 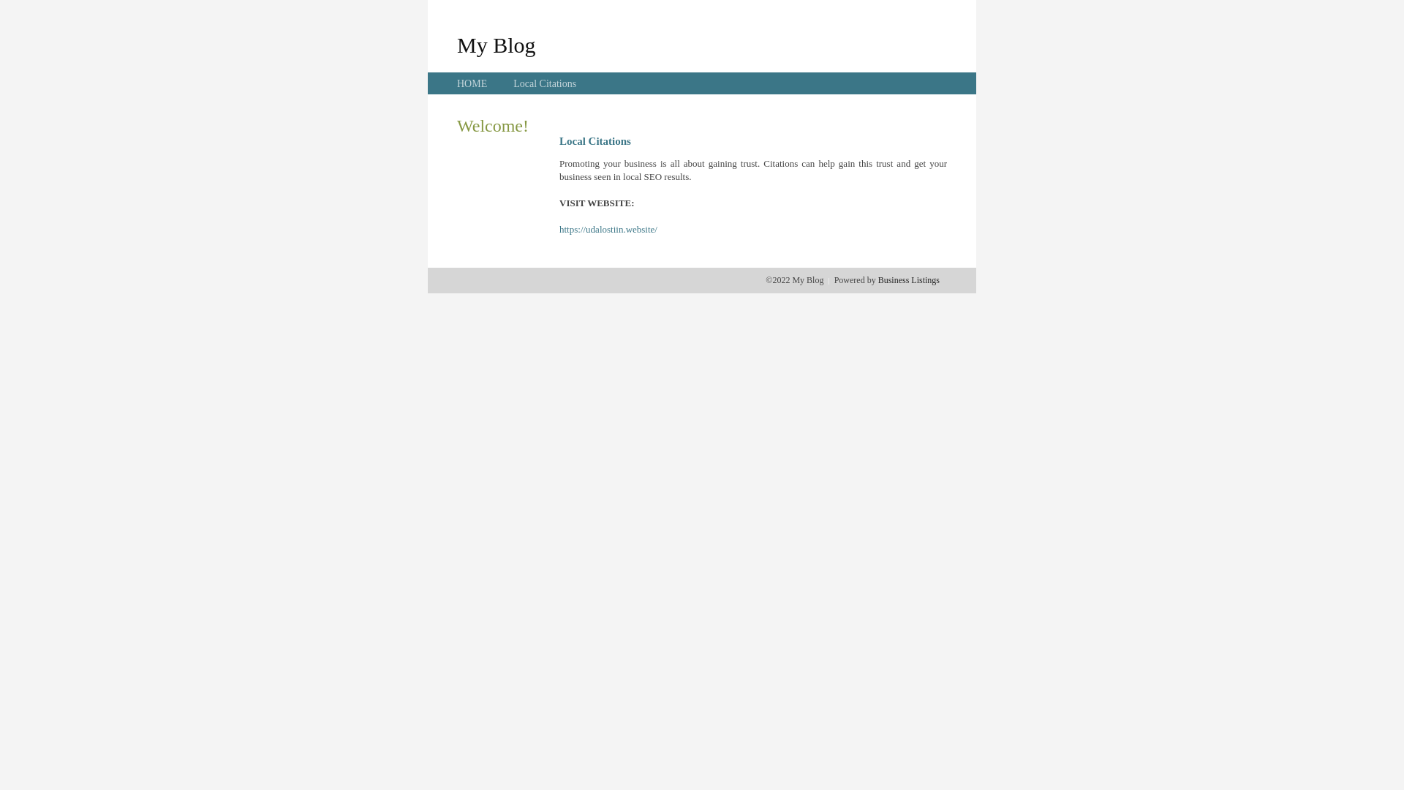 I want to click on https://udalostiin.website/, so click(x=608, y=230).